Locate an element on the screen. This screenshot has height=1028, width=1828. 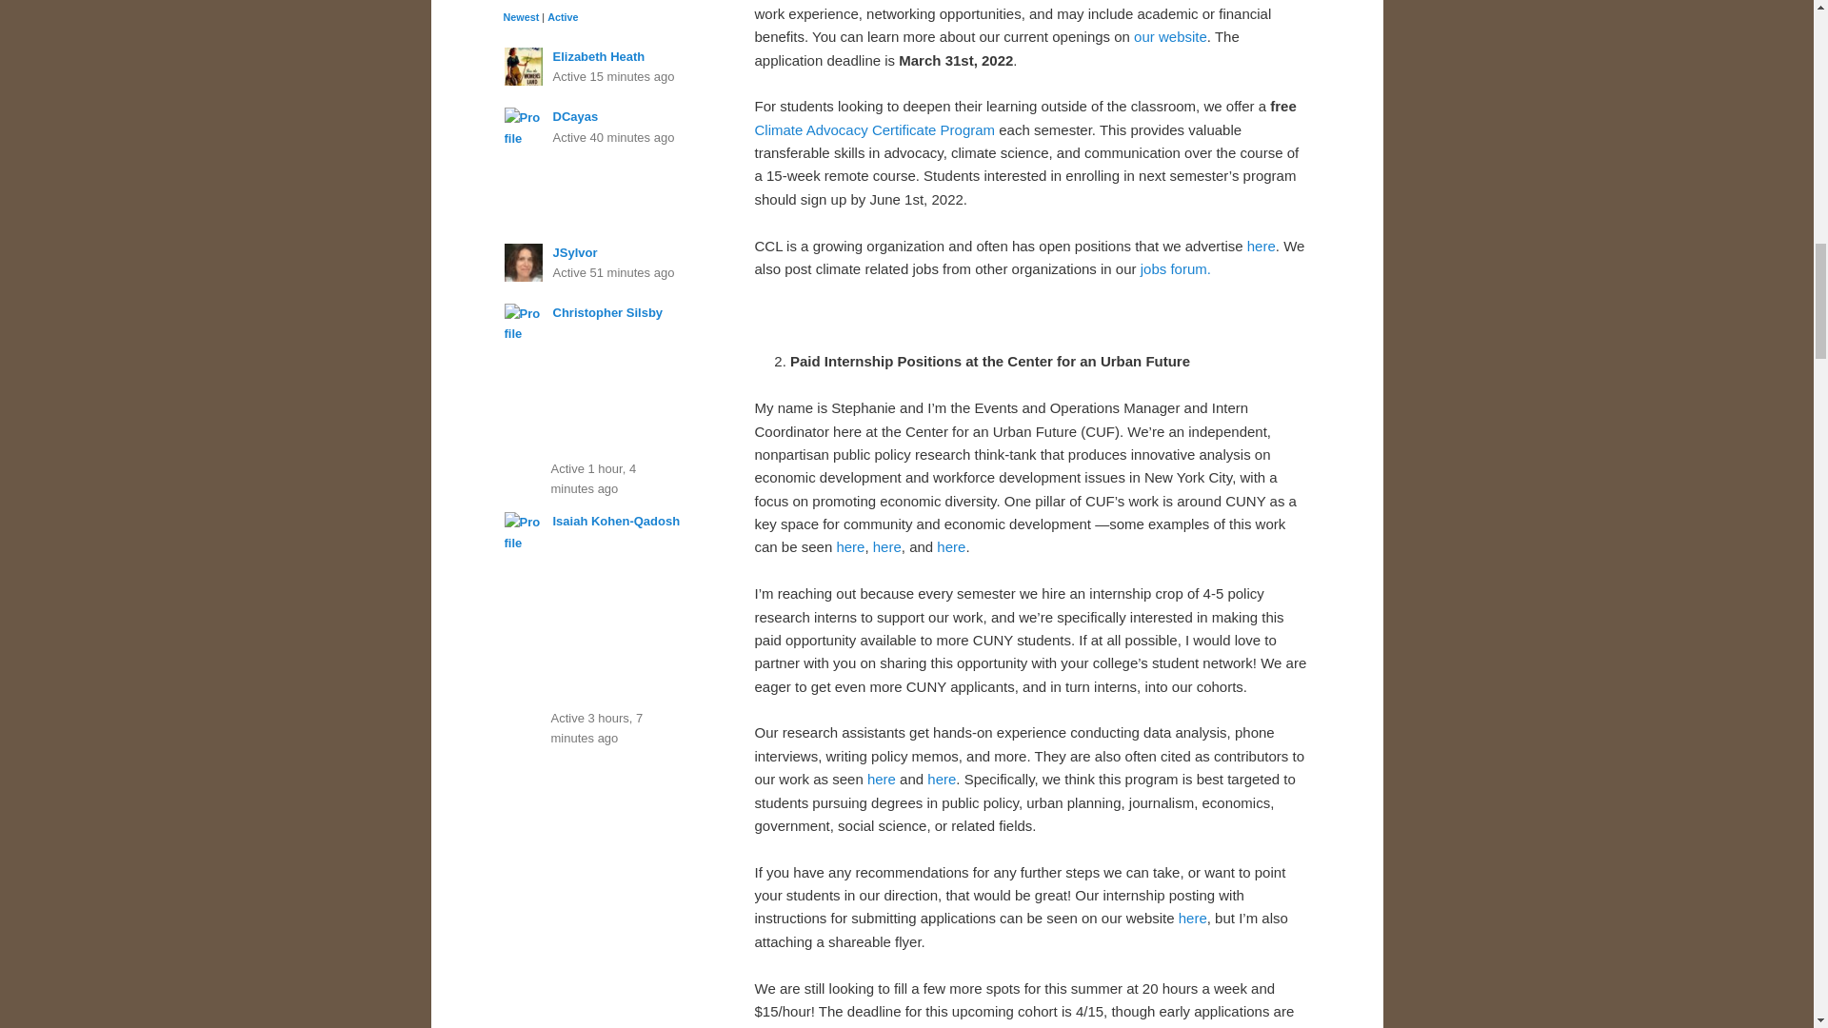
here is located at coordinates (1261, 246).